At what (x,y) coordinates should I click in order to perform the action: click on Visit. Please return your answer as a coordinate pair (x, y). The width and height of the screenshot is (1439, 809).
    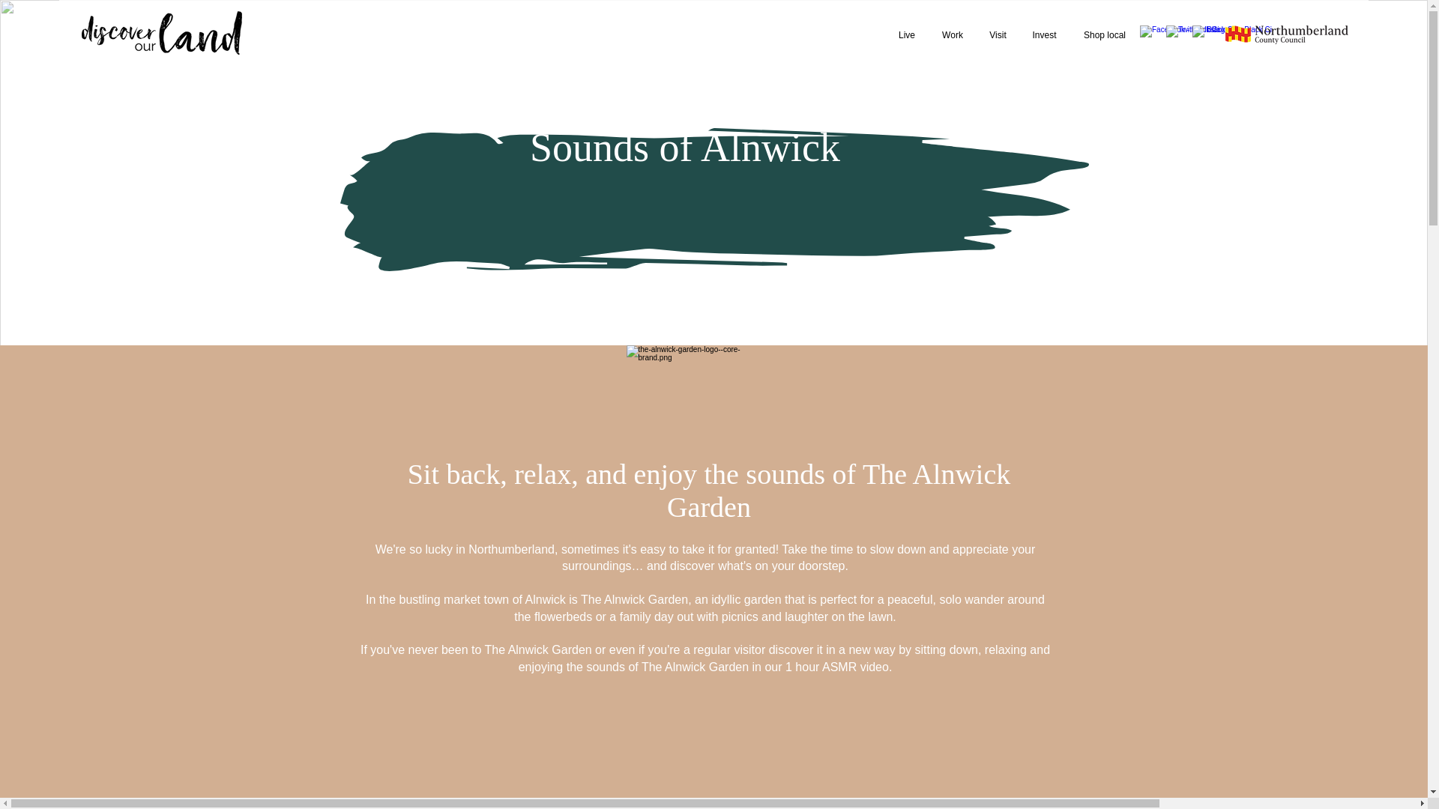
    Looking at the image, I should click on (998, 34).